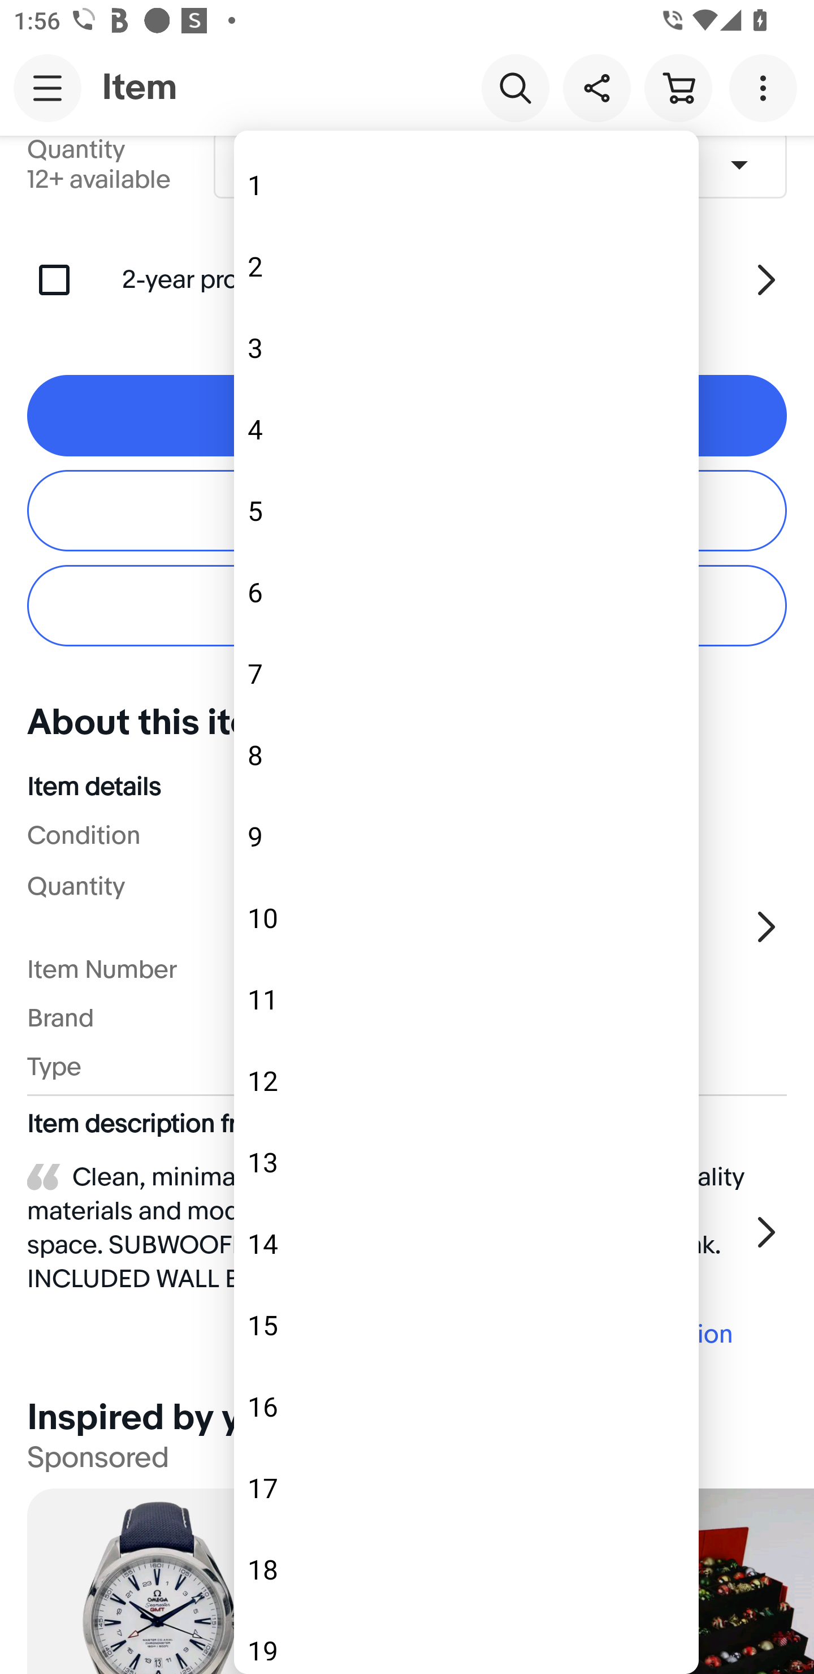 The height and width of the screenshot is (1674, 814). What do you see at coordinates (466, 836) in the screenshot?
I see `9` at bounding box center [466, 836].